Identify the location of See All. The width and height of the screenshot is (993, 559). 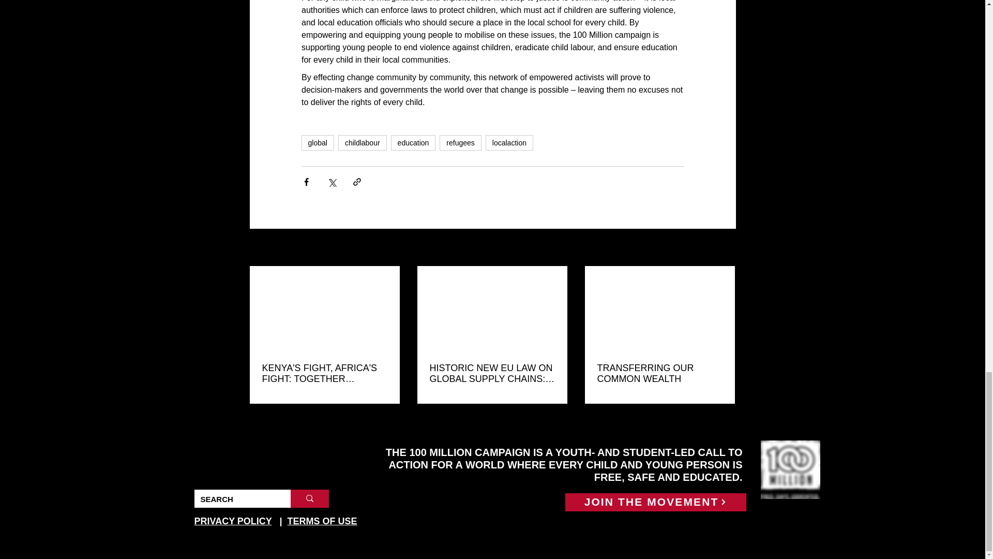
(724, 248).